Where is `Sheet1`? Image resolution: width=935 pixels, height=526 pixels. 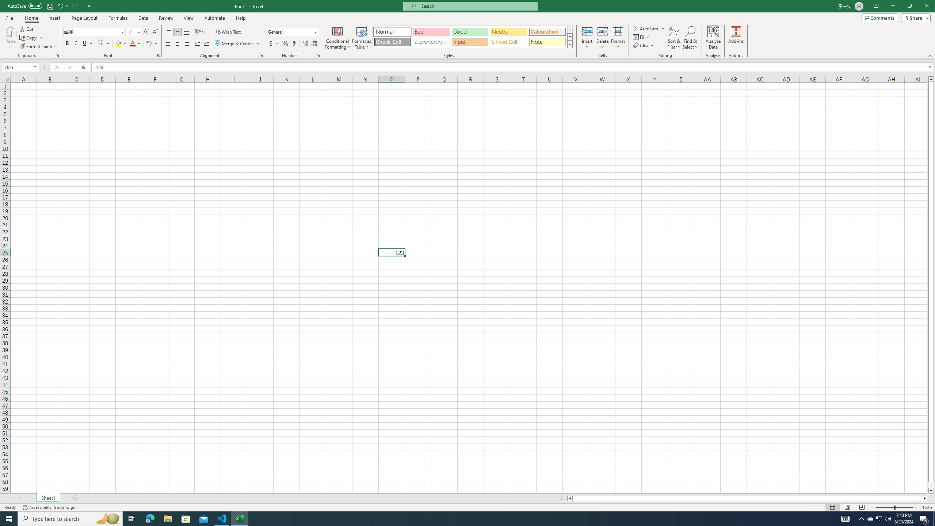
Sheet1 is located at coordinates (48, 498).